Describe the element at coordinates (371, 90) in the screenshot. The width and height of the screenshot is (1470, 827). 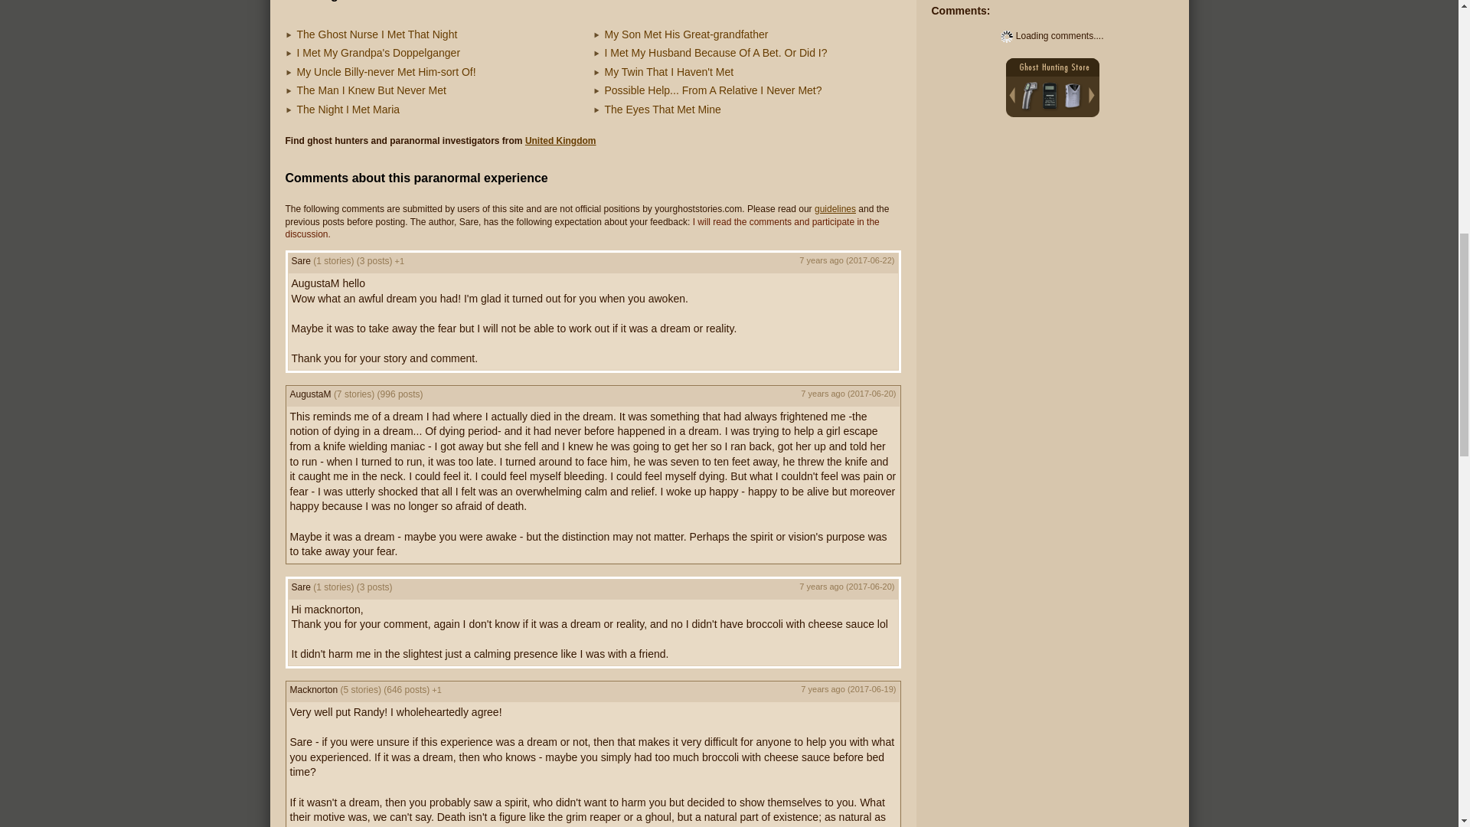
I see `The Man I Knew But Never Met` at that location.